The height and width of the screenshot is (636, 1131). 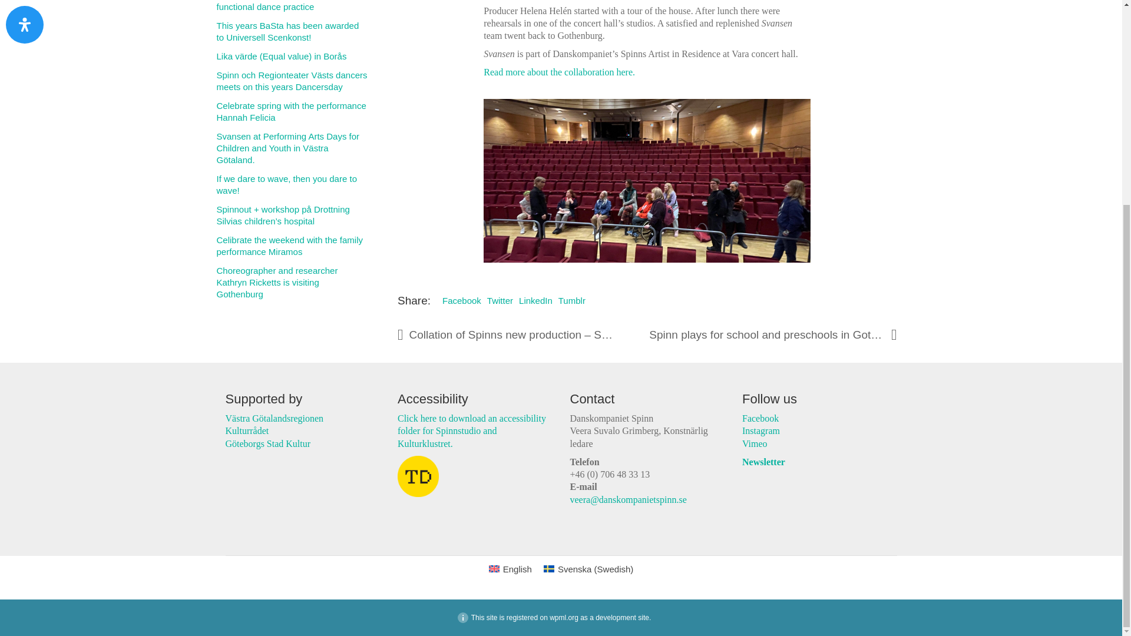 What do you see at coordinates (536, 300) in the screenshot?
I see `LinkedIn` at bounding box center [536, 300].